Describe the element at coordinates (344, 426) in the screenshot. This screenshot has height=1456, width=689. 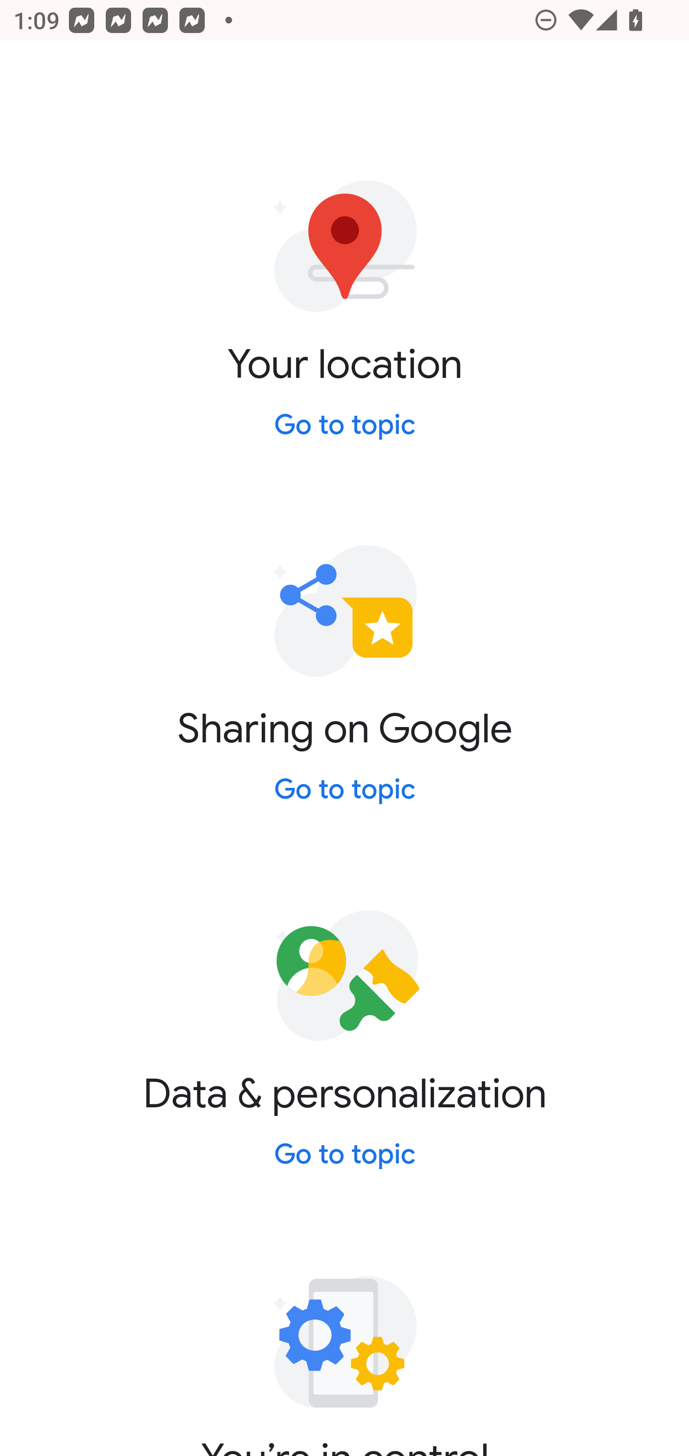
I see `Go to topic - Your location Go to topic` at that location.